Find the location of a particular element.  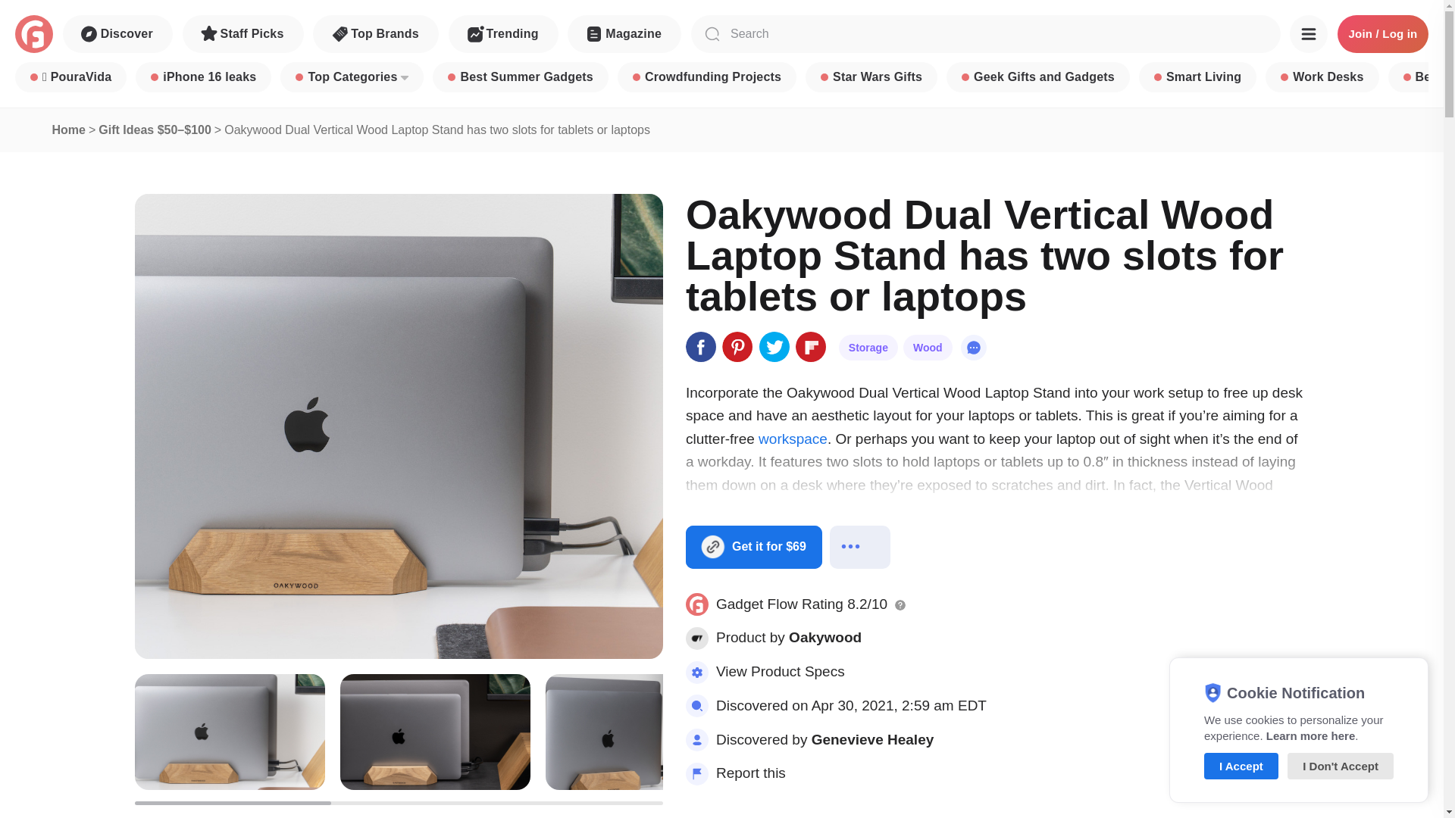

Geek Gifts and Gadgets is located at coordinates (1038, 77).